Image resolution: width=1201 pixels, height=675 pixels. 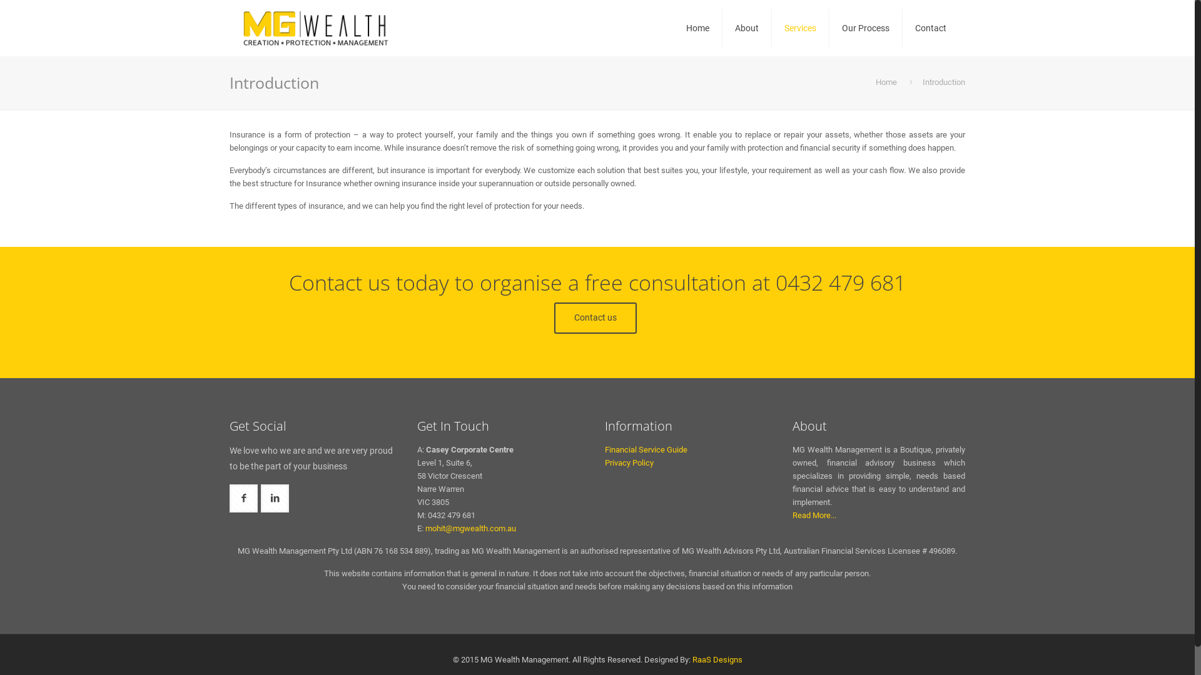 What do you see at coordinates (814, 515) in the screenshot?
I see `Read More...` at bounding box center [814, 515].